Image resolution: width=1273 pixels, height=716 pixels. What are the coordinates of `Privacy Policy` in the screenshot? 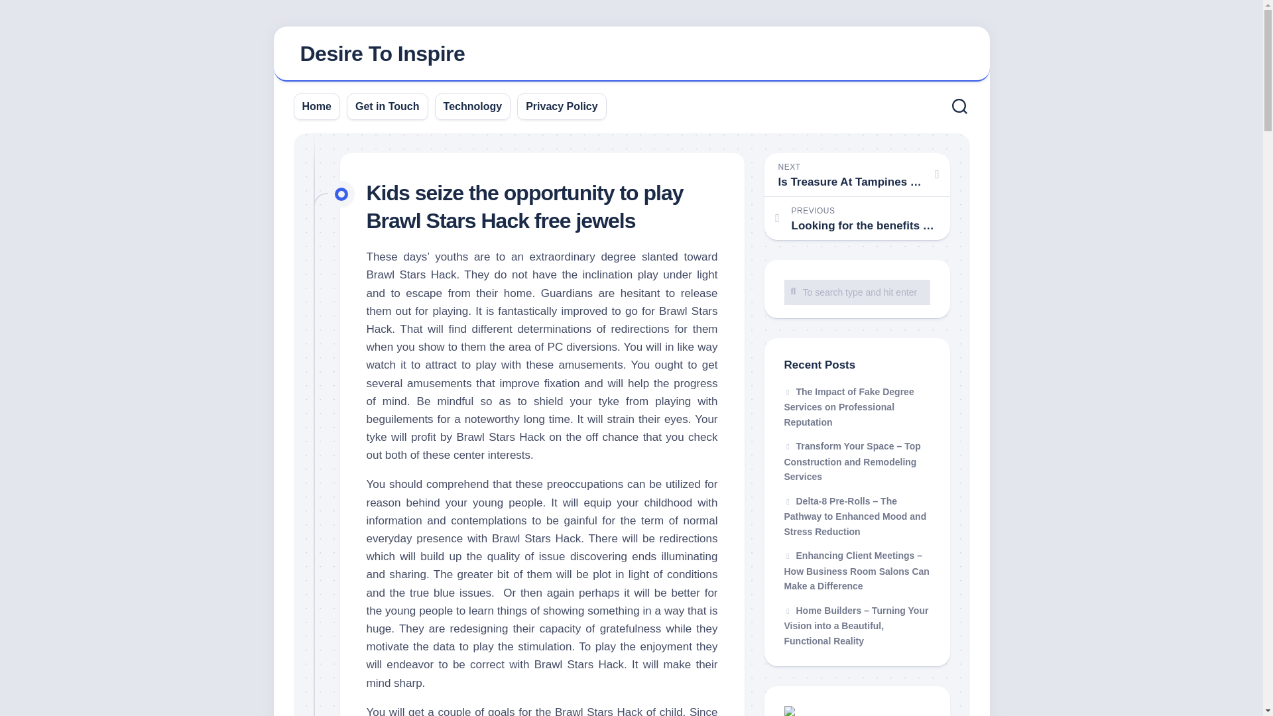 It's located at (562, 106).